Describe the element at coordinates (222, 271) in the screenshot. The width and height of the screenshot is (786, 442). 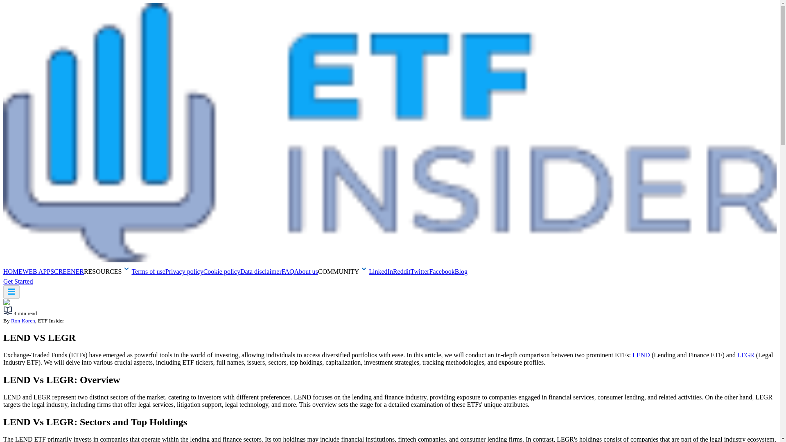
I see `Cookie policy` at that location.